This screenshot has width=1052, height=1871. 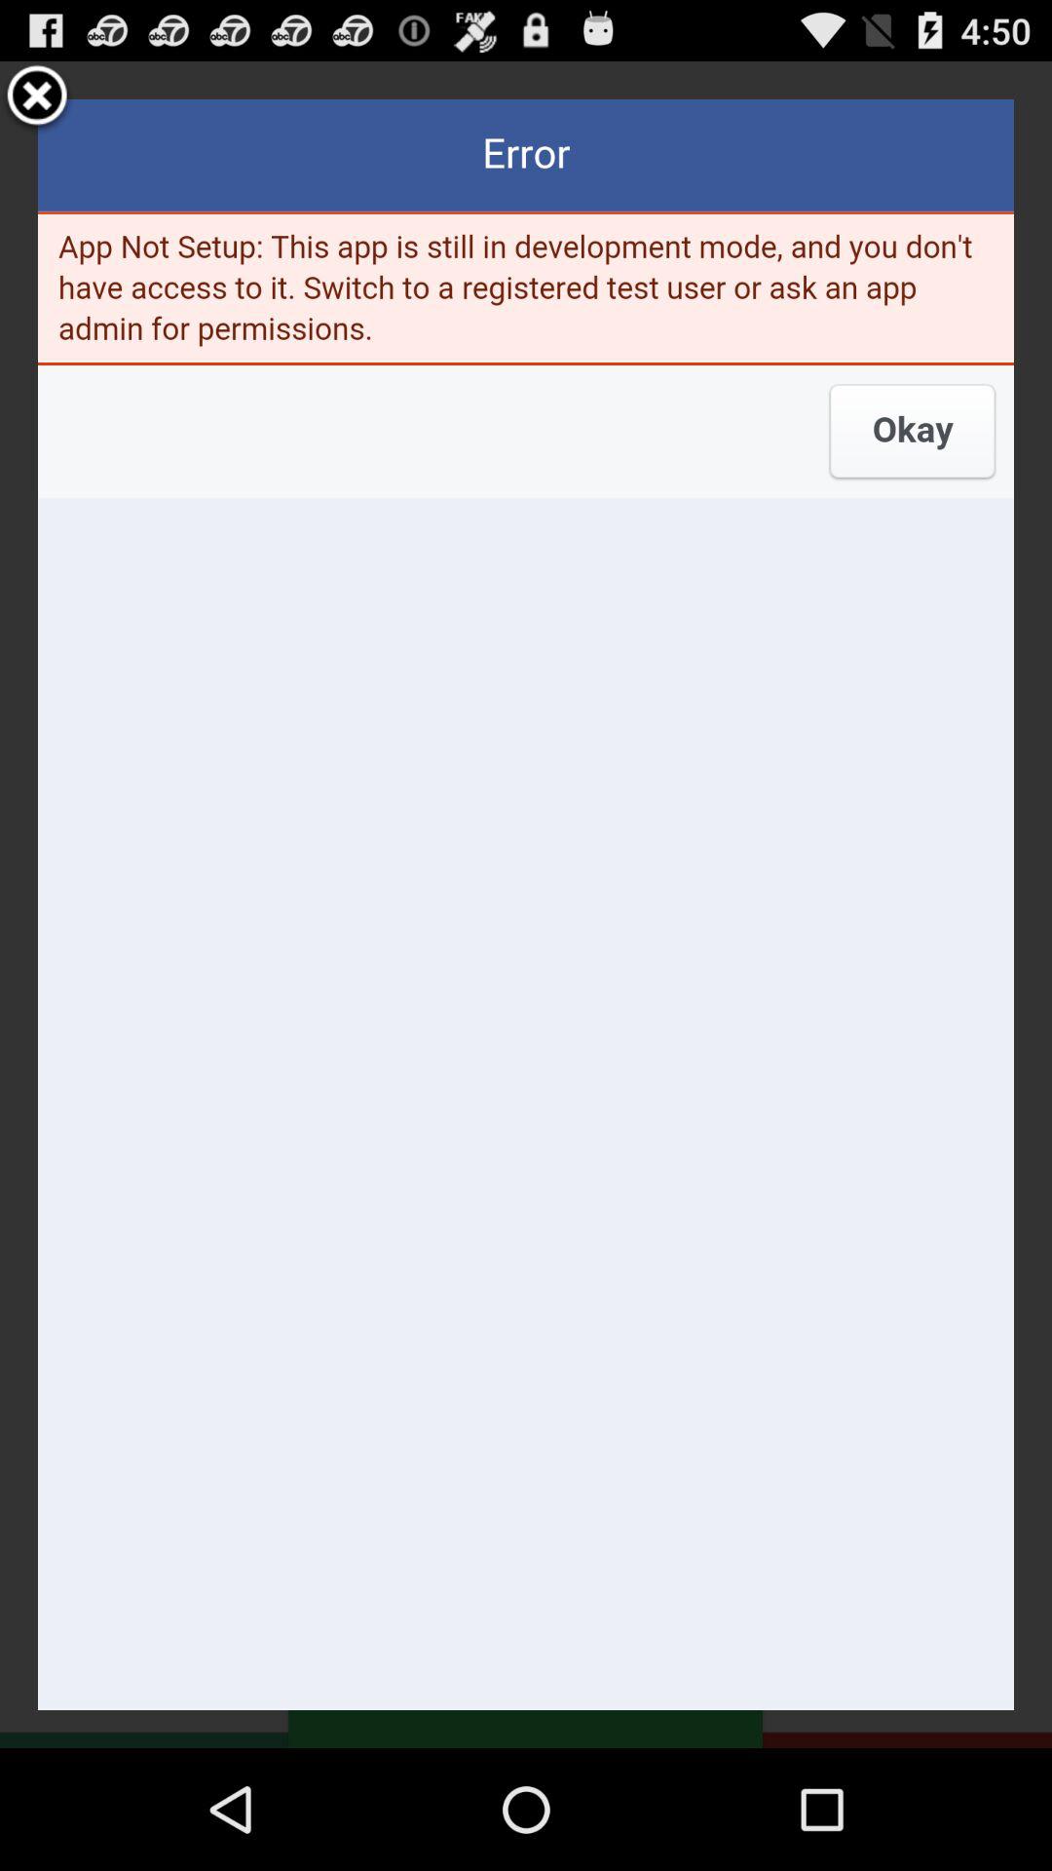 I want to click on error, so click(x=526, y=904).